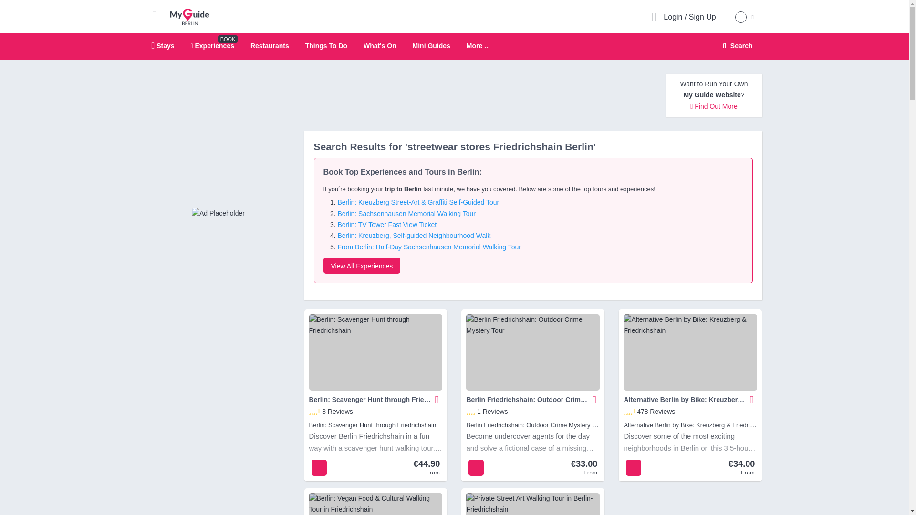 The width and height of the screenshot is (916, 515). Describe the element at coordinates (593, 400) in the screenshot. I see `Add to My Guide` at that location.